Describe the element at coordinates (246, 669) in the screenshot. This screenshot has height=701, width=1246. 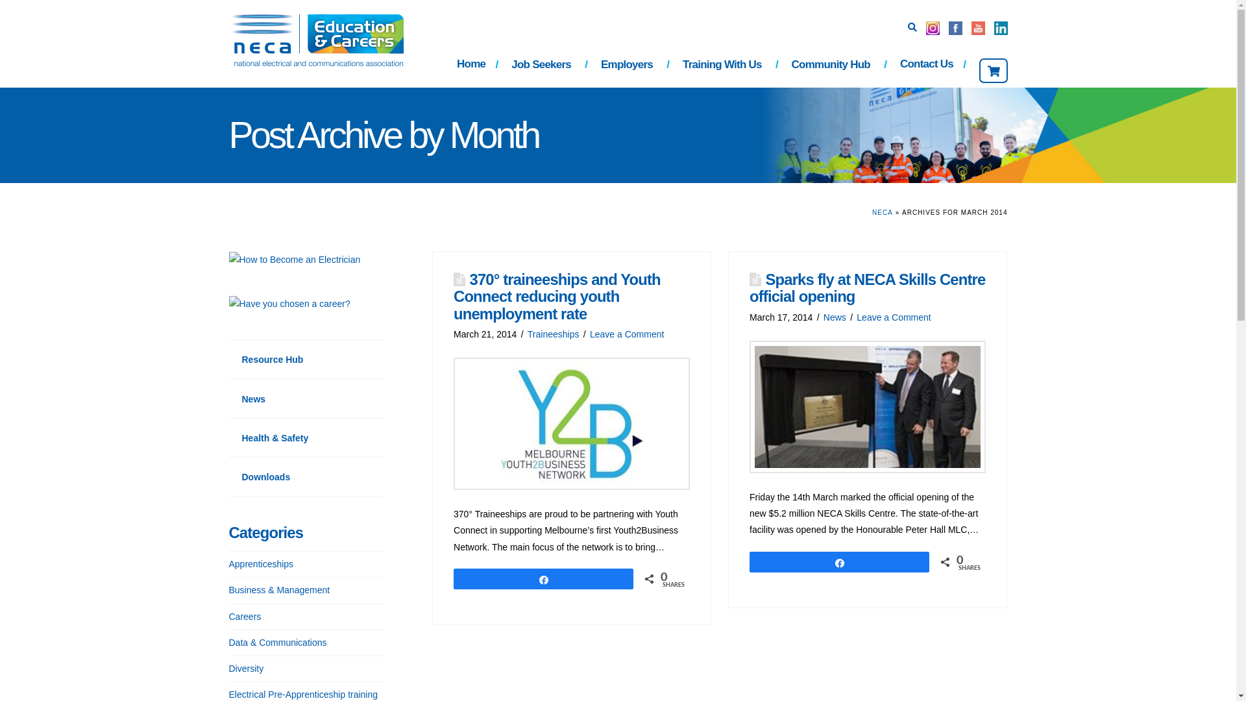
I see `Diversity` at that location.